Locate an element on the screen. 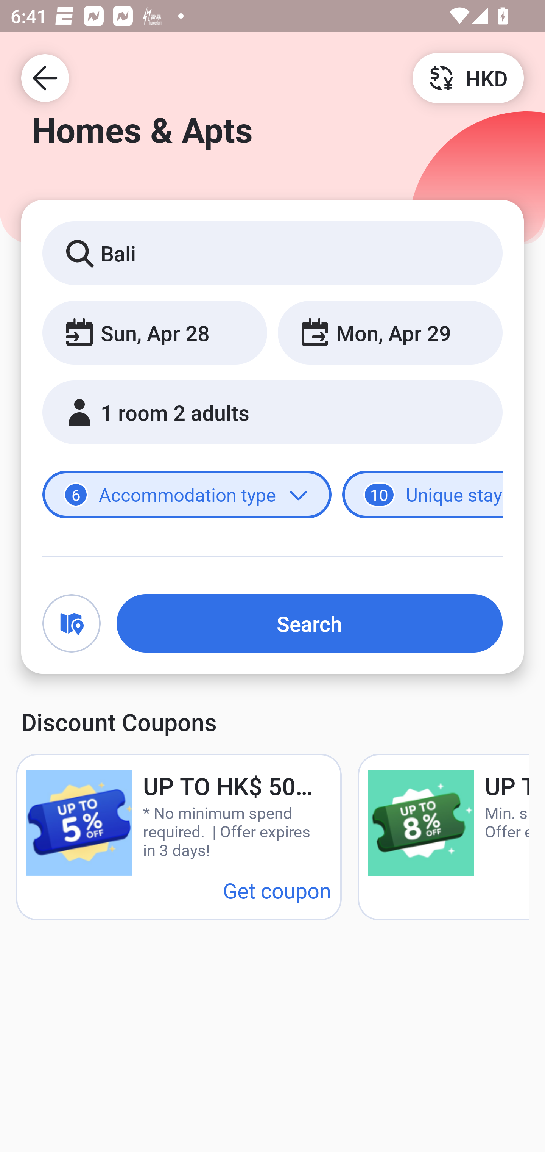 Image resolution: width=545 pixels, height=1152 pixels. HKD is located at coordinates (468, 77).